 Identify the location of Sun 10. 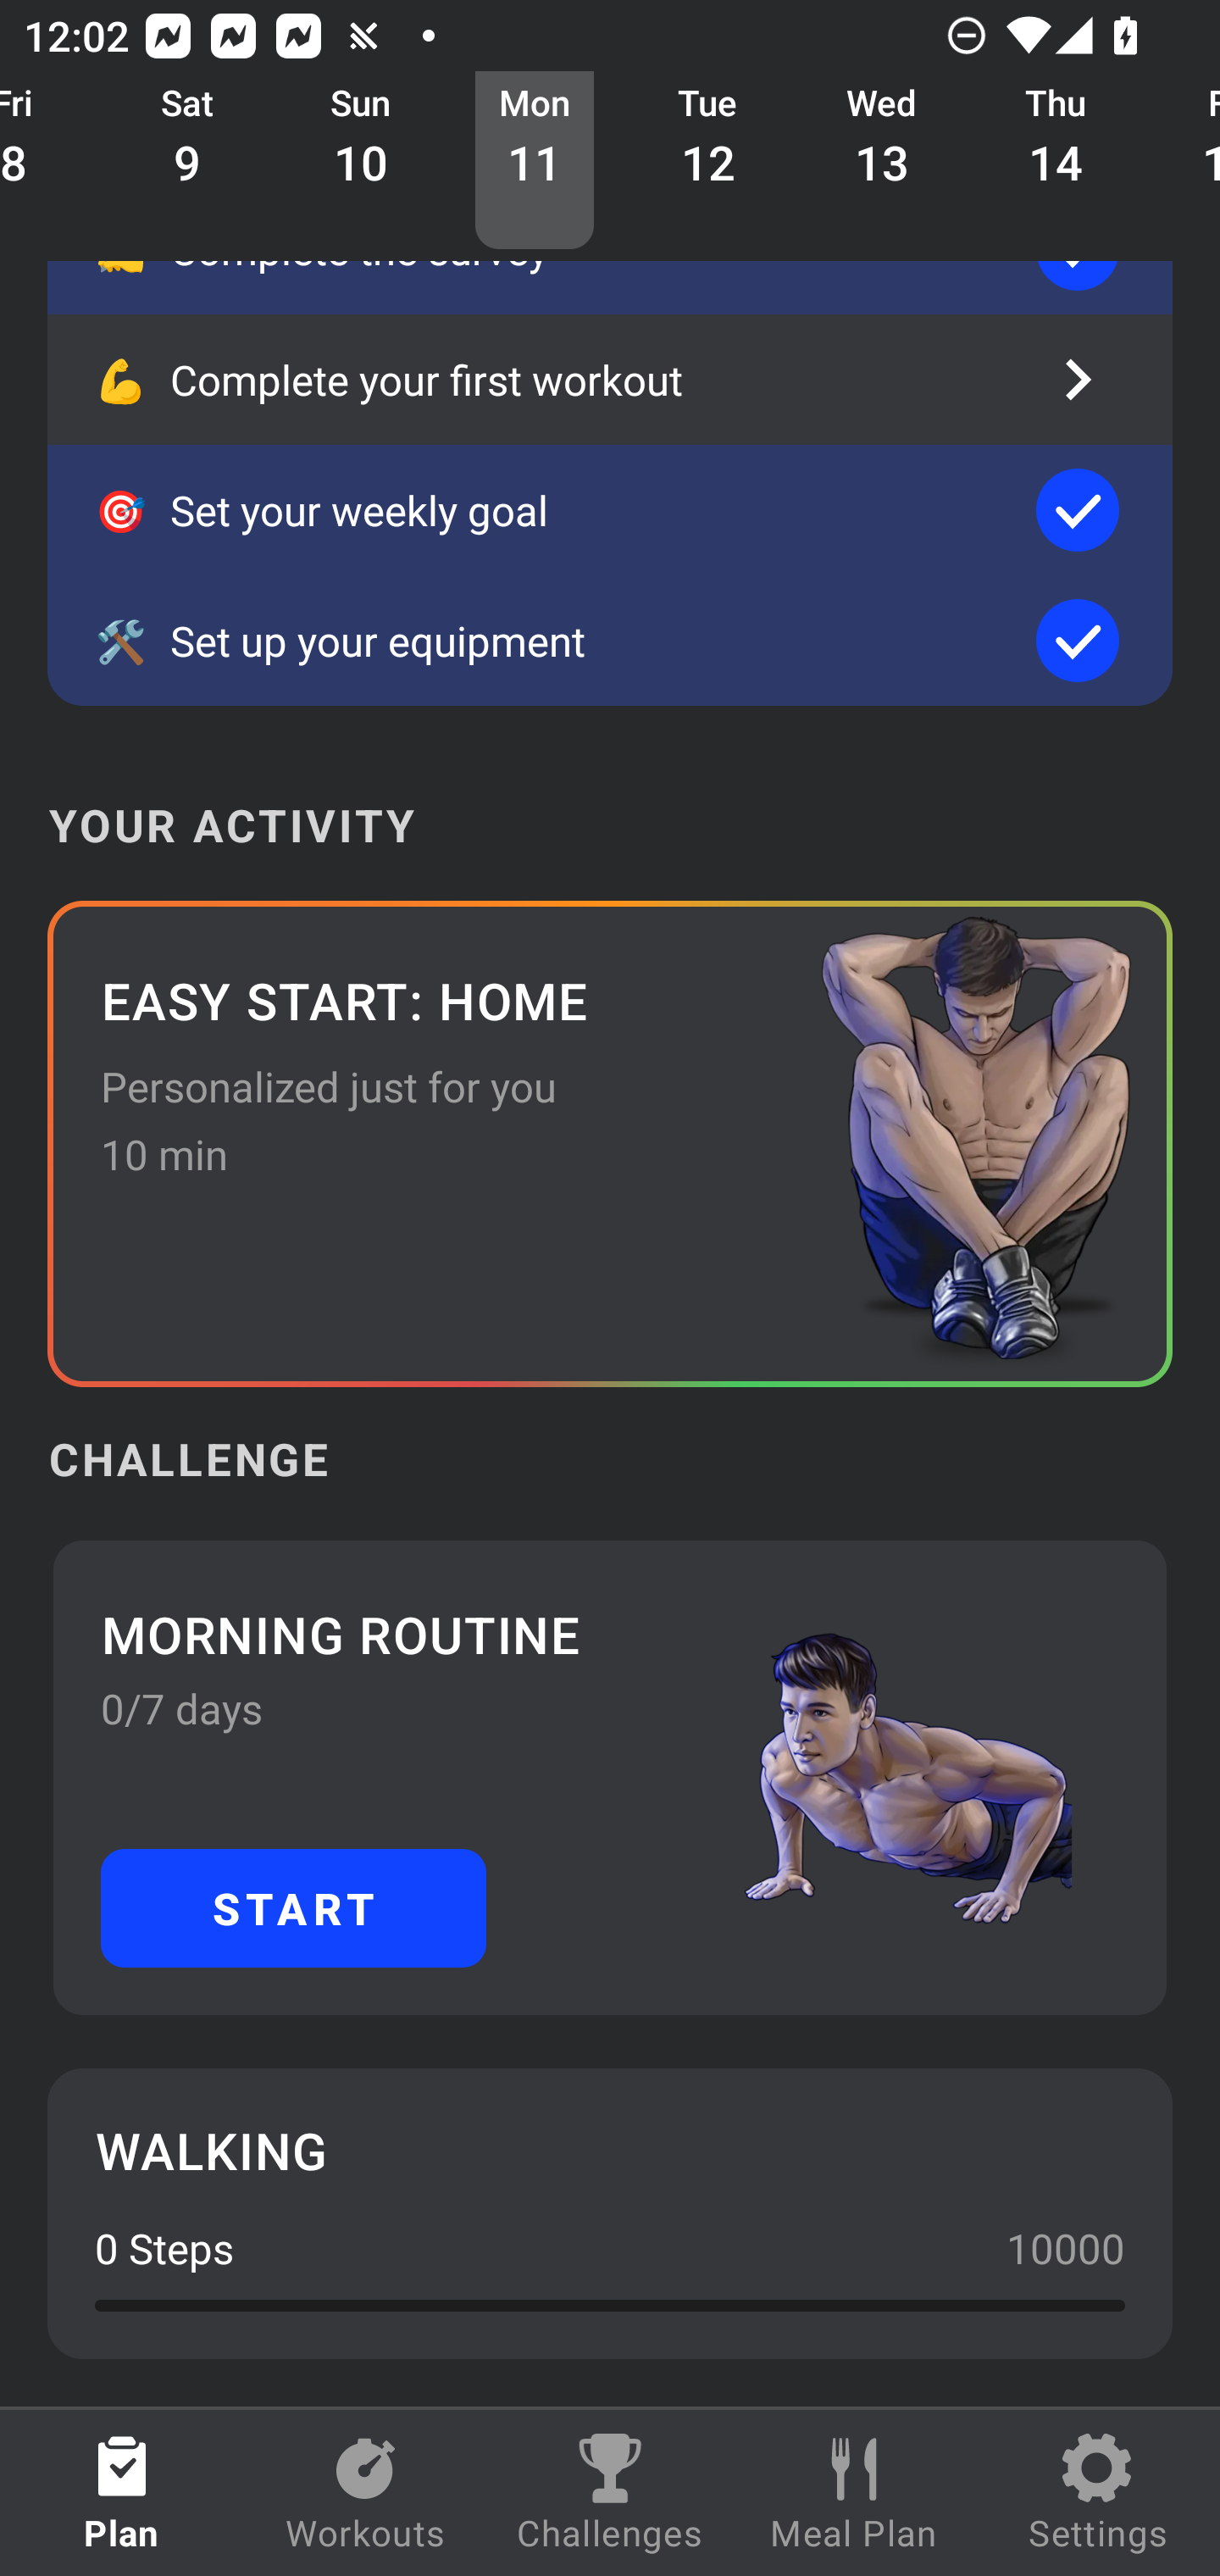
(361, 161).